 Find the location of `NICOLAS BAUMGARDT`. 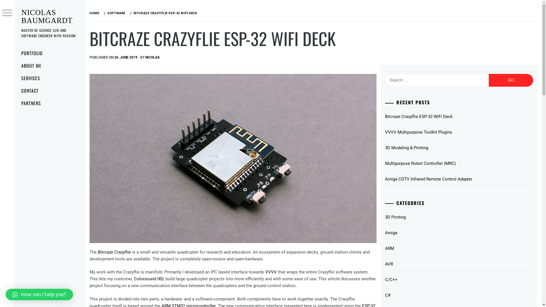

NICOLAS BAUMGARDT is located at coordinates (47, 16).